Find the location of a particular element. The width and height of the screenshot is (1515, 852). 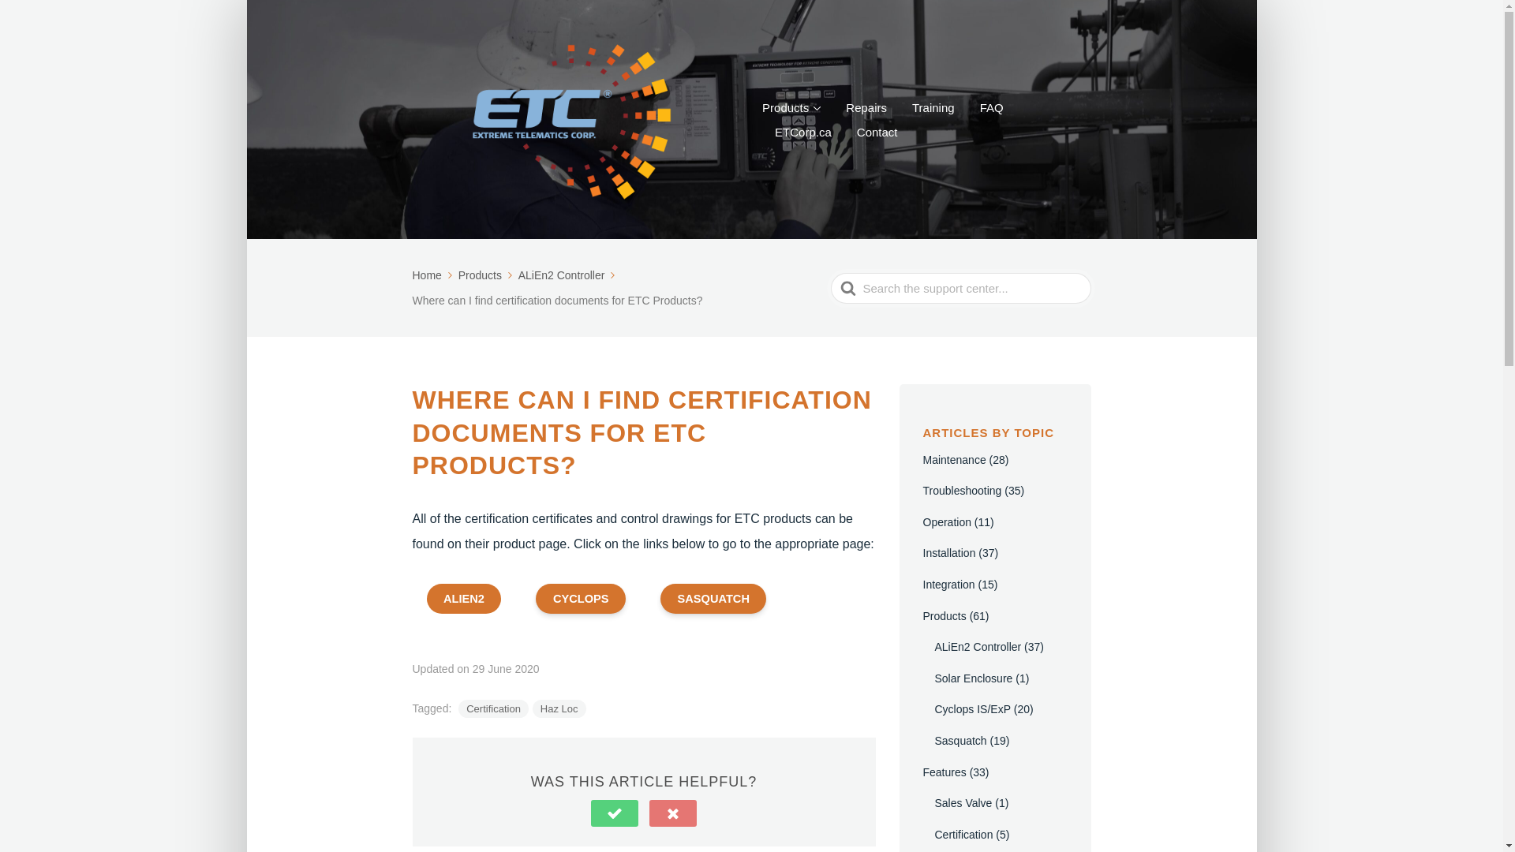

Home is located at coordinates (433, 275).